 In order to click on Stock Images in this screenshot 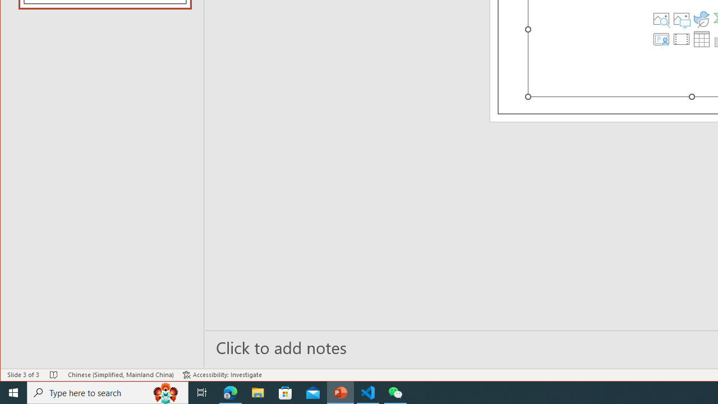, I will do `click(661, 19)`.